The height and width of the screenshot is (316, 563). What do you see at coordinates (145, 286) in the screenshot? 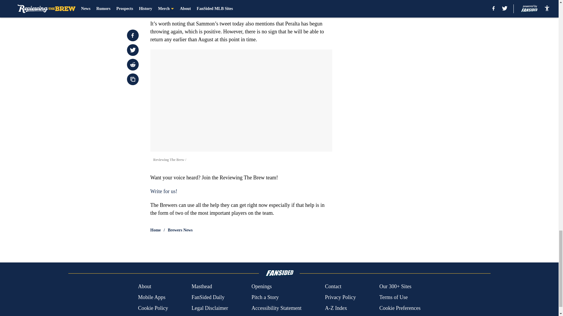
I see `About` at bounding box center [145, 286].